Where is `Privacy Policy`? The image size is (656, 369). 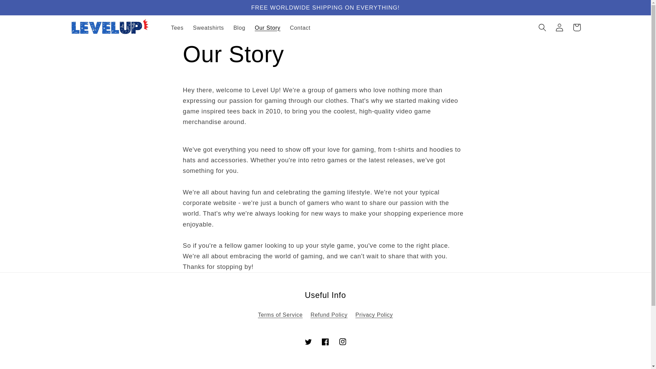
Privacy Policy is located at coordinates (374, 314).